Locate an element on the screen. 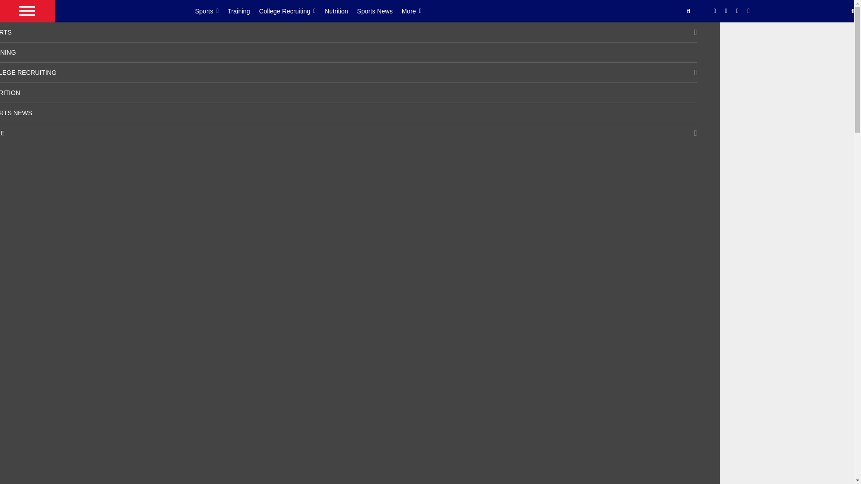 The height and width of the screenshot is (484, 861). More is located at coordinates (416, 11).